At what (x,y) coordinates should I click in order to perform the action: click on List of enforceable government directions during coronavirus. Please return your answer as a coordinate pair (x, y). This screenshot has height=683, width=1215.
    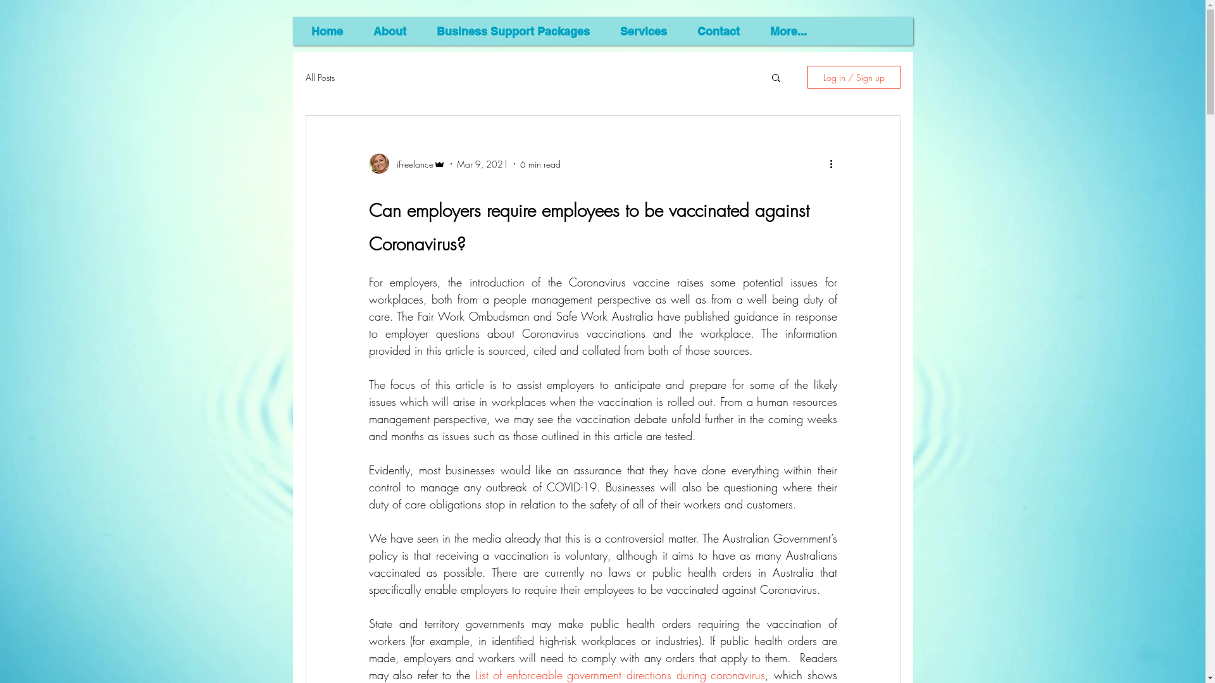
    Looking at the image, I should click on (620, 675).